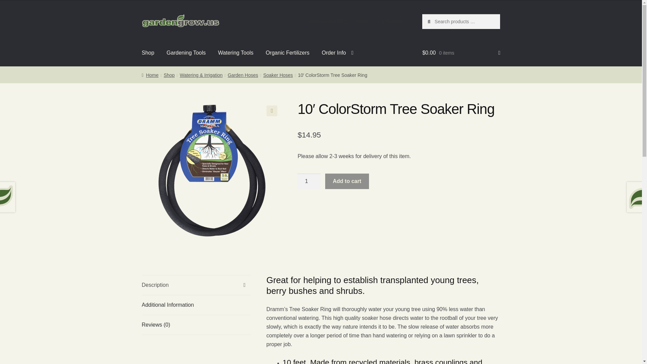 This screenshot has width=647, height=364. I want to click on Shop, so click(169, 75).